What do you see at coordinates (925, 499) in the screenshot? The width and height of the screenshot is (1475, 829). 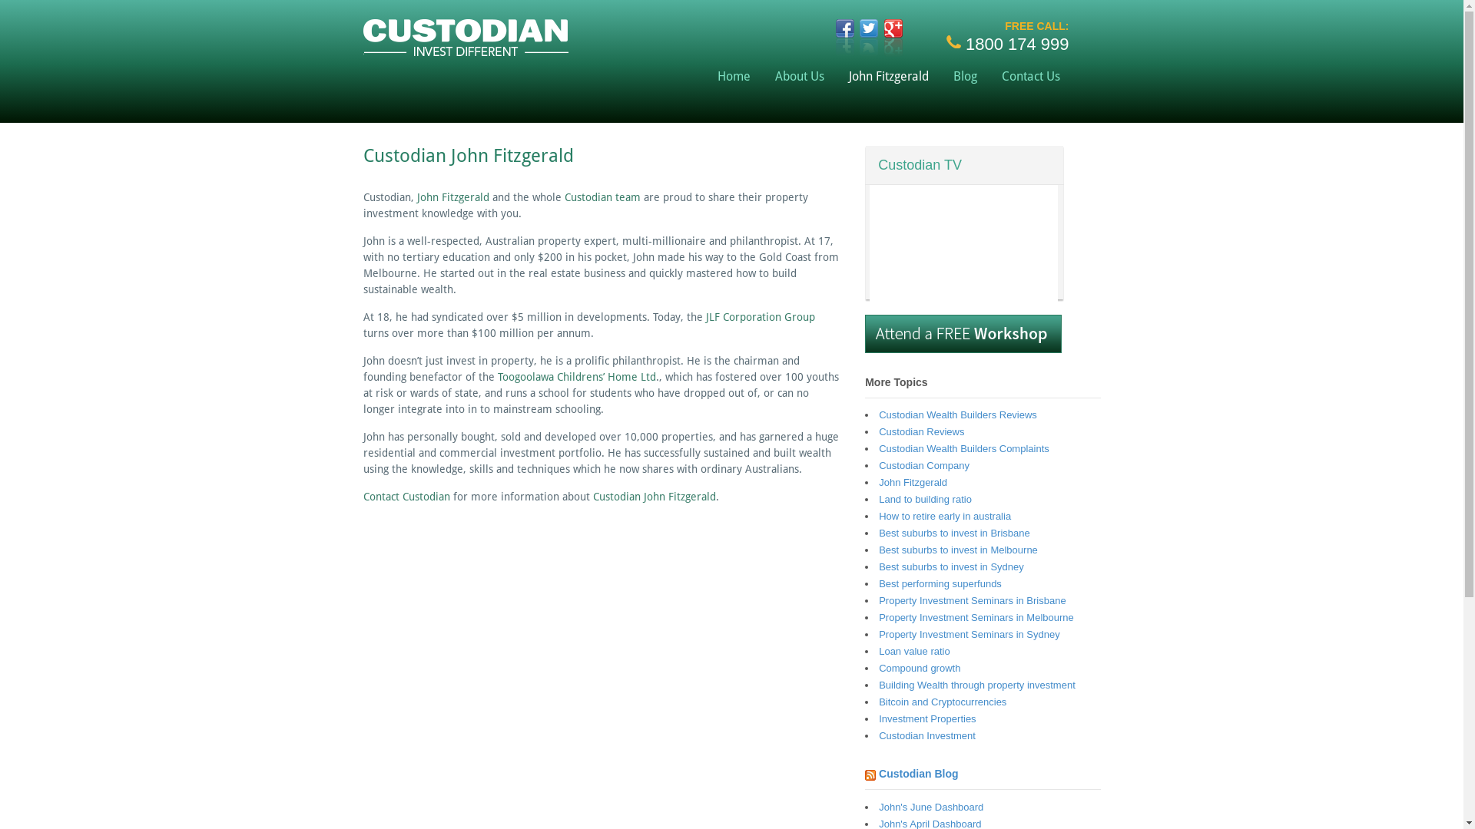 I see `Land to building ratio` at bounding box center [925, 499].